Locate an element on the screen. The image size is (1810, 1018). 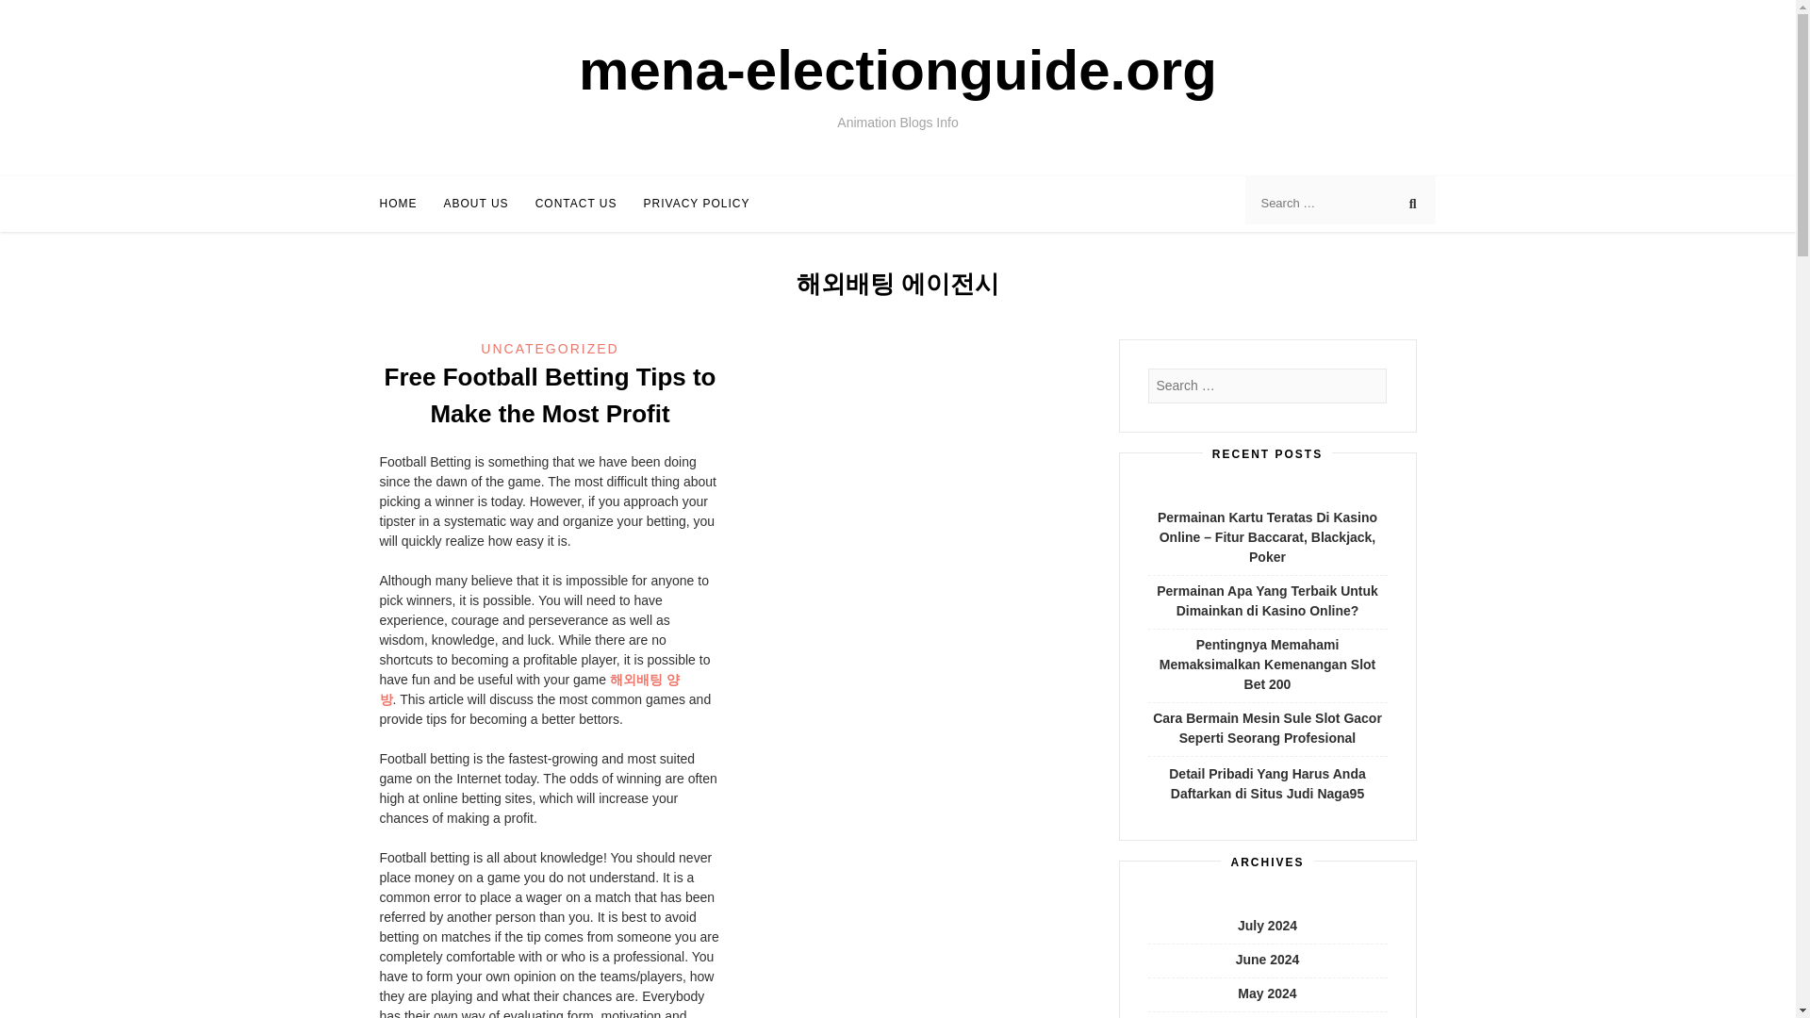
Permainan Apa Yang Terbaik Untuk Dimainkan di Kasino Online? is located at coordinates (1267, 599).